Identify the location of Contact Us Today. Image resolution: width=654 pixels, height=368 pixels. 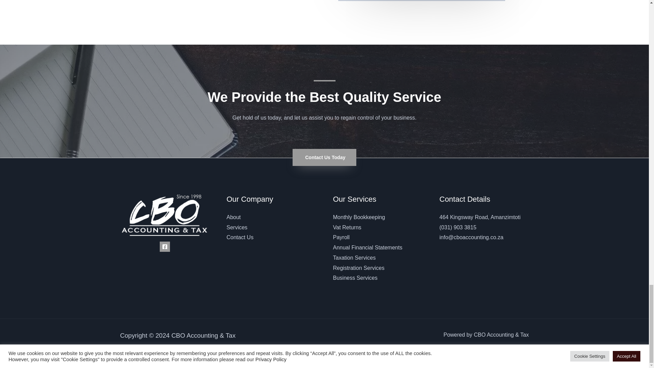
(324, 157).